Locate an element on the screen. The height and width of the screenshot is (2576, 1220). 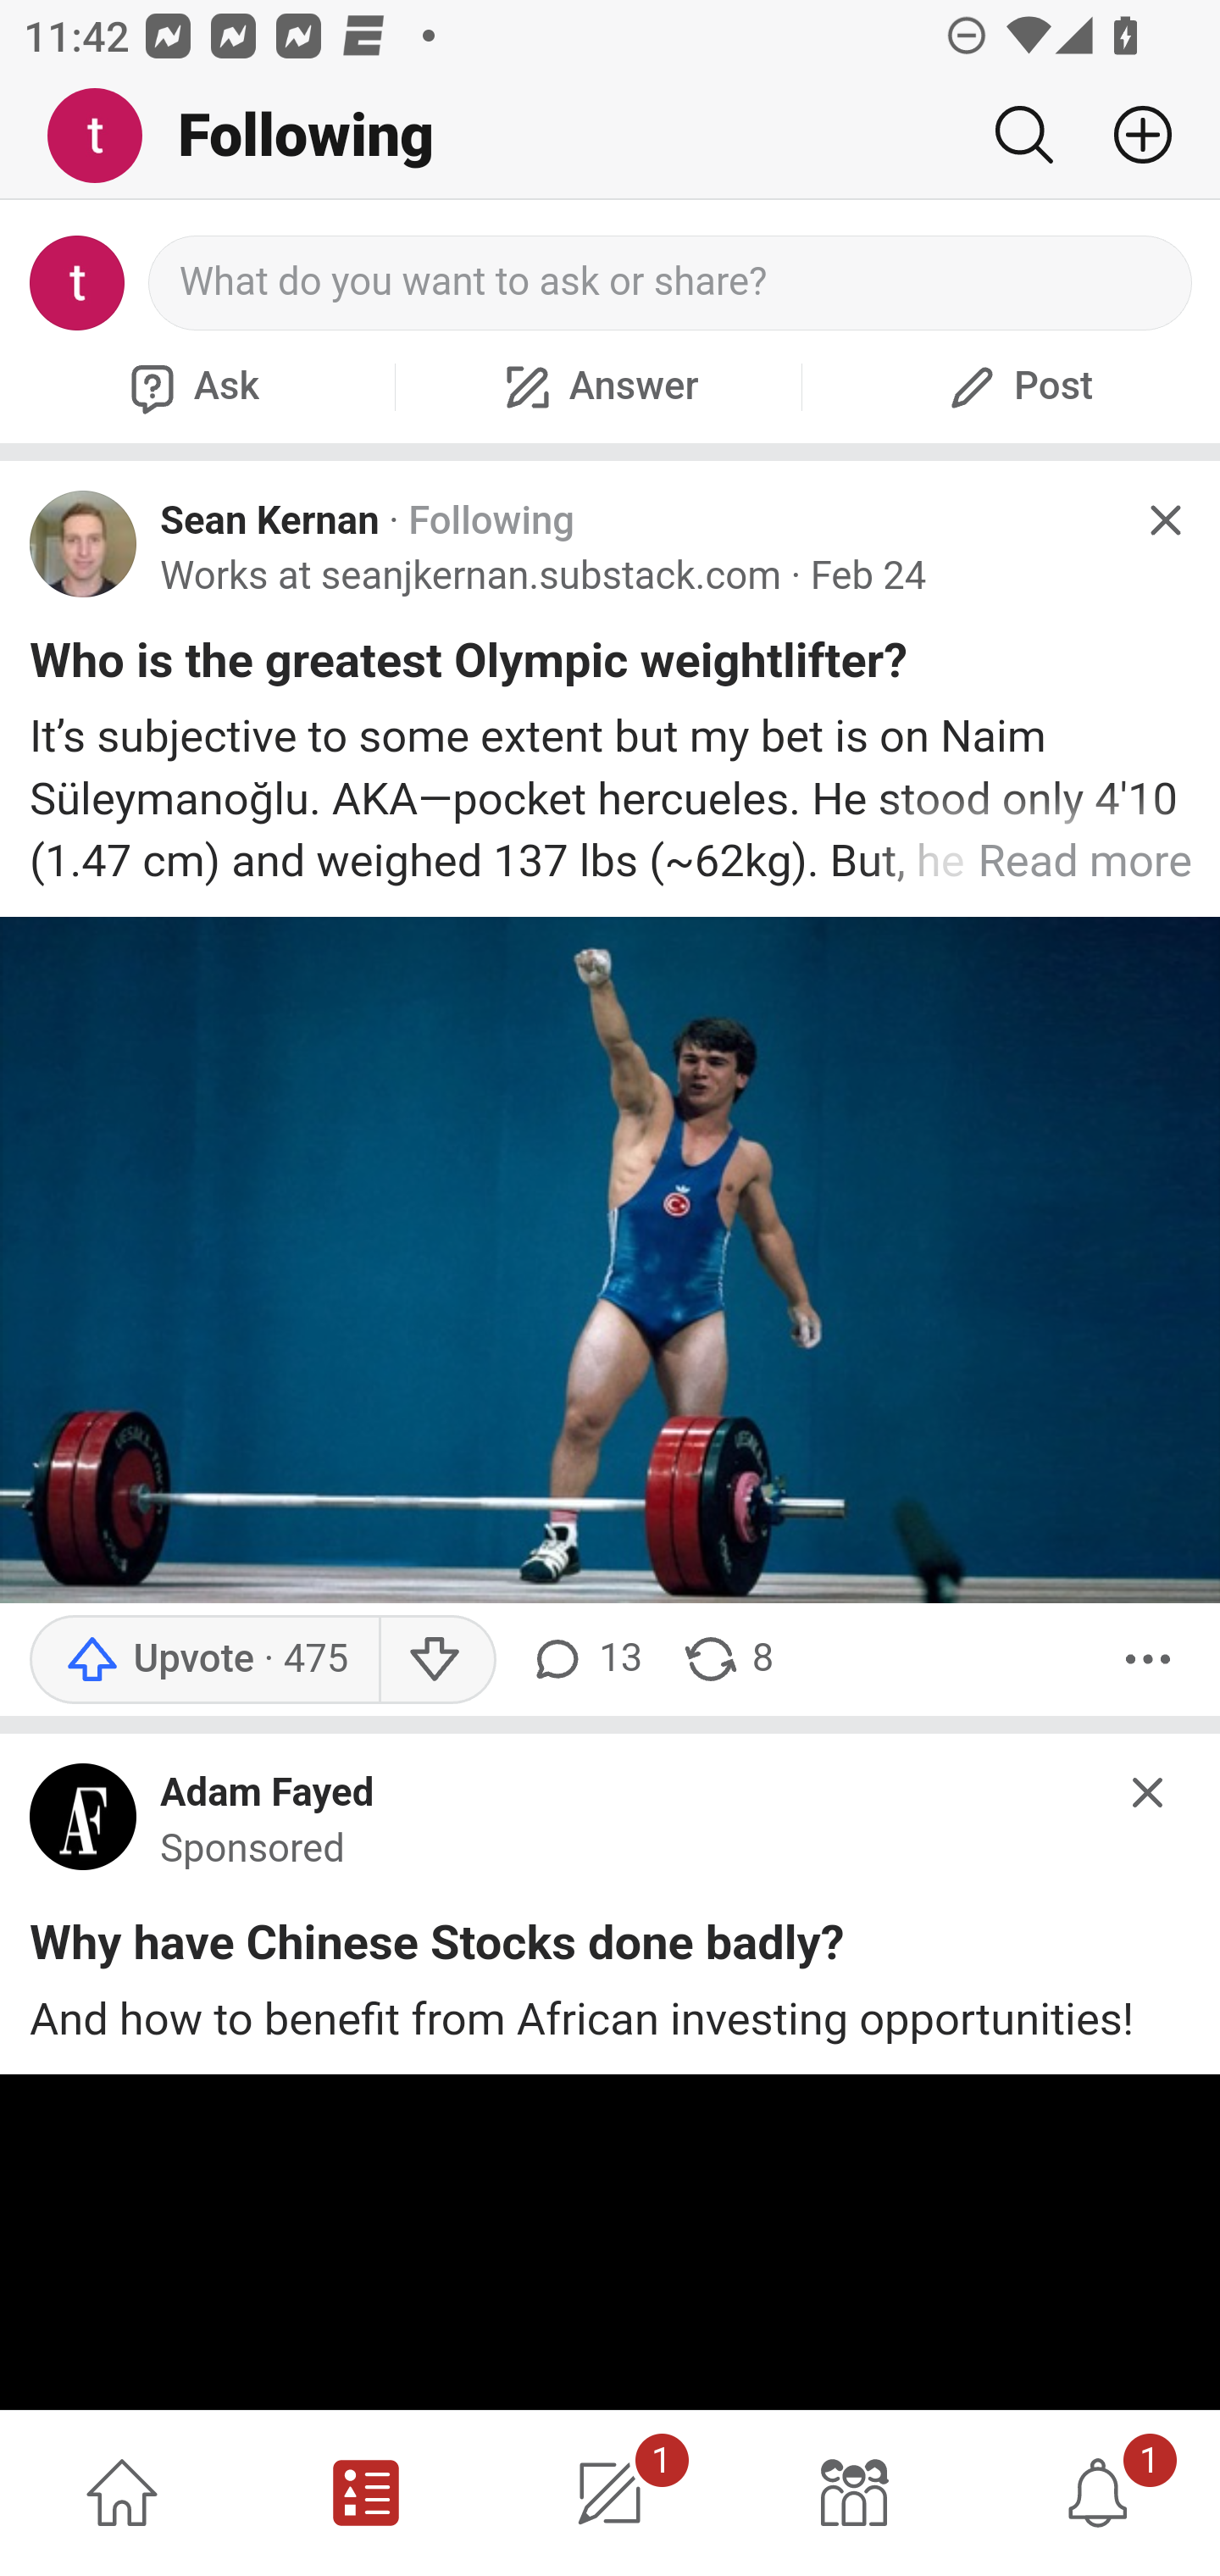
More is located at coordinates (1148, 1659).